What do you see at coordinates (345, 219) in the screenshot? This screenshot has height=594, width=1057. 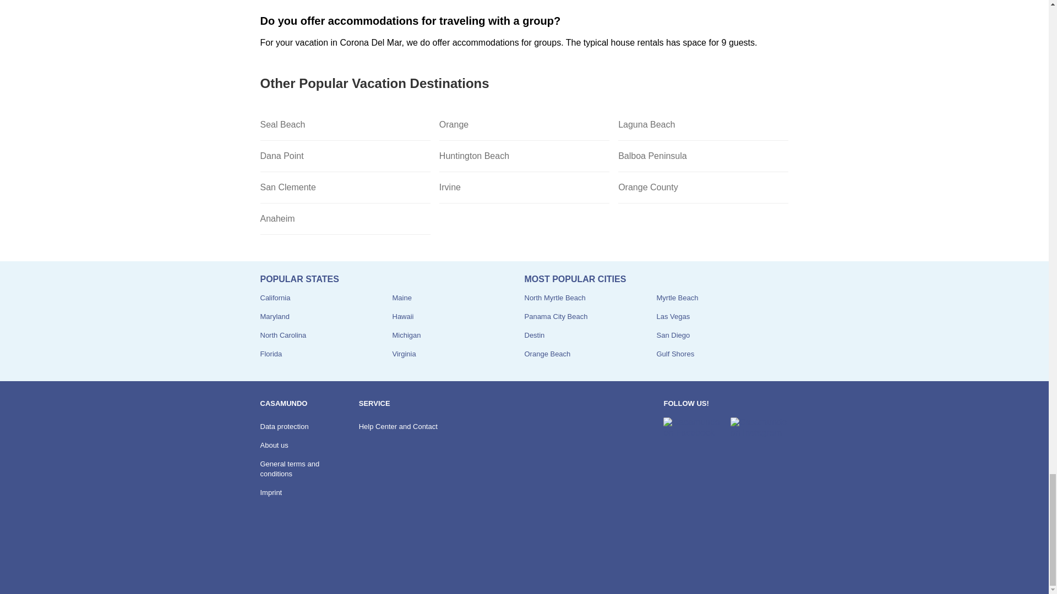 I see `Anaheim` at bounding box center [345, 219].